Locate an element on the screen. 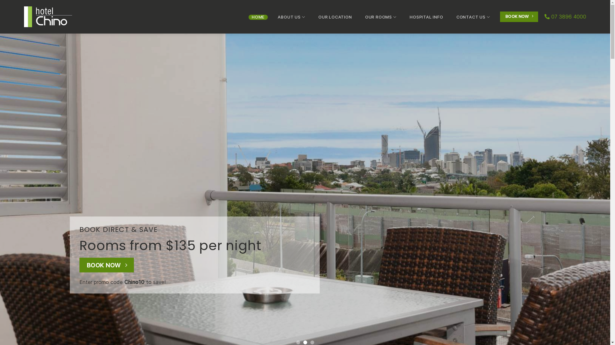 The image size is (615, 345). HOME is located at coordinates (258, 17).